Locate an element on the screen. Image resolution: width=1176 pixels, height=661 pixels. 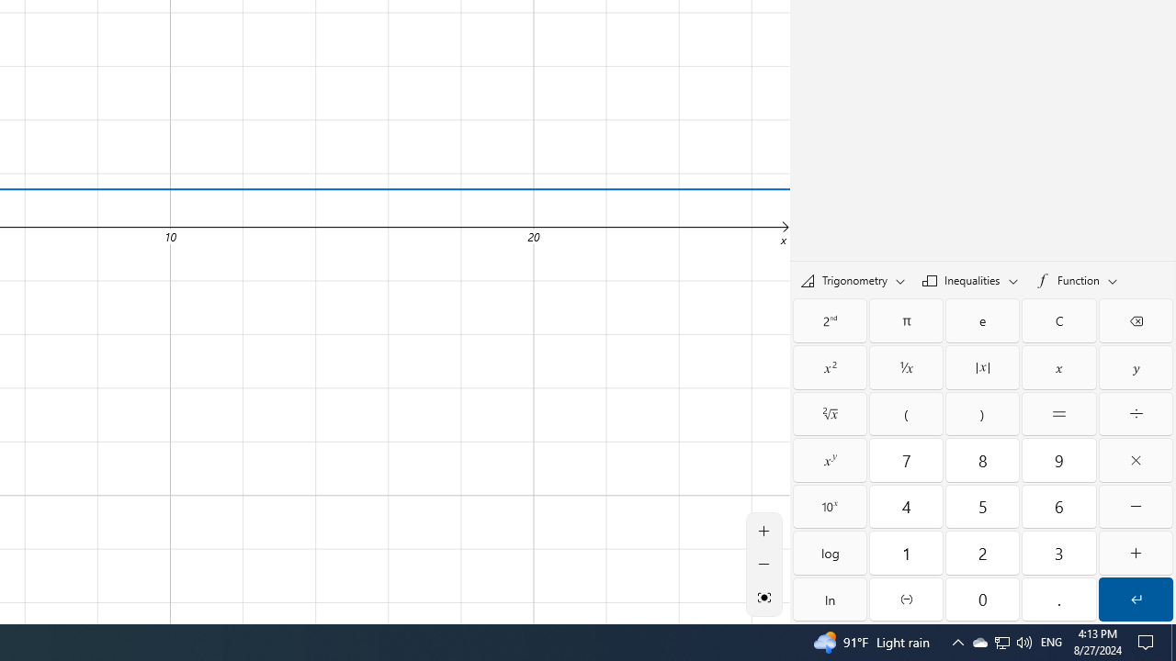
Square is located at coordinates (830, 367).